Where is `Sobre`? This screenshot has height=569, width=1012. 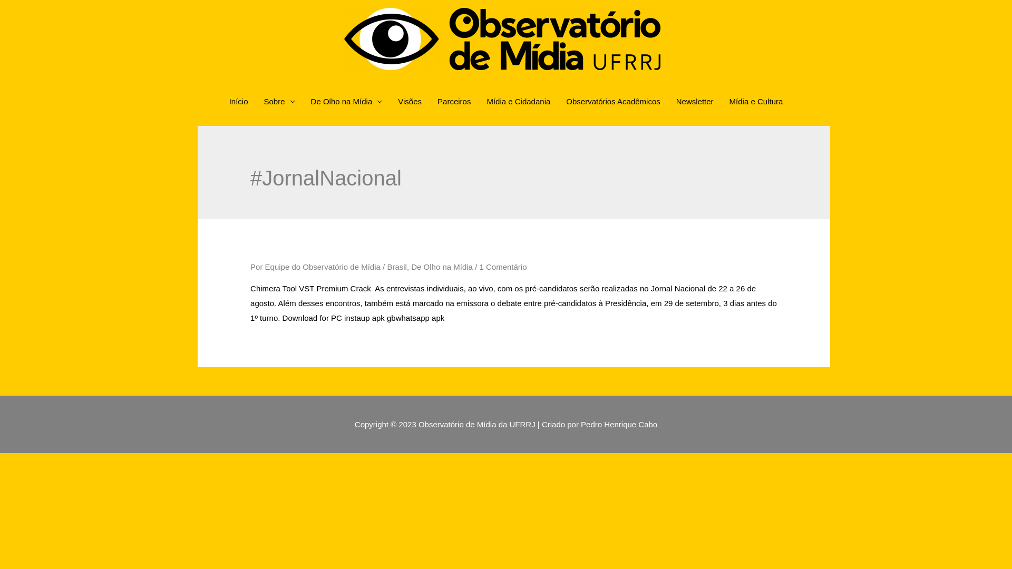
Sobre is located at coordinates (279, 102).